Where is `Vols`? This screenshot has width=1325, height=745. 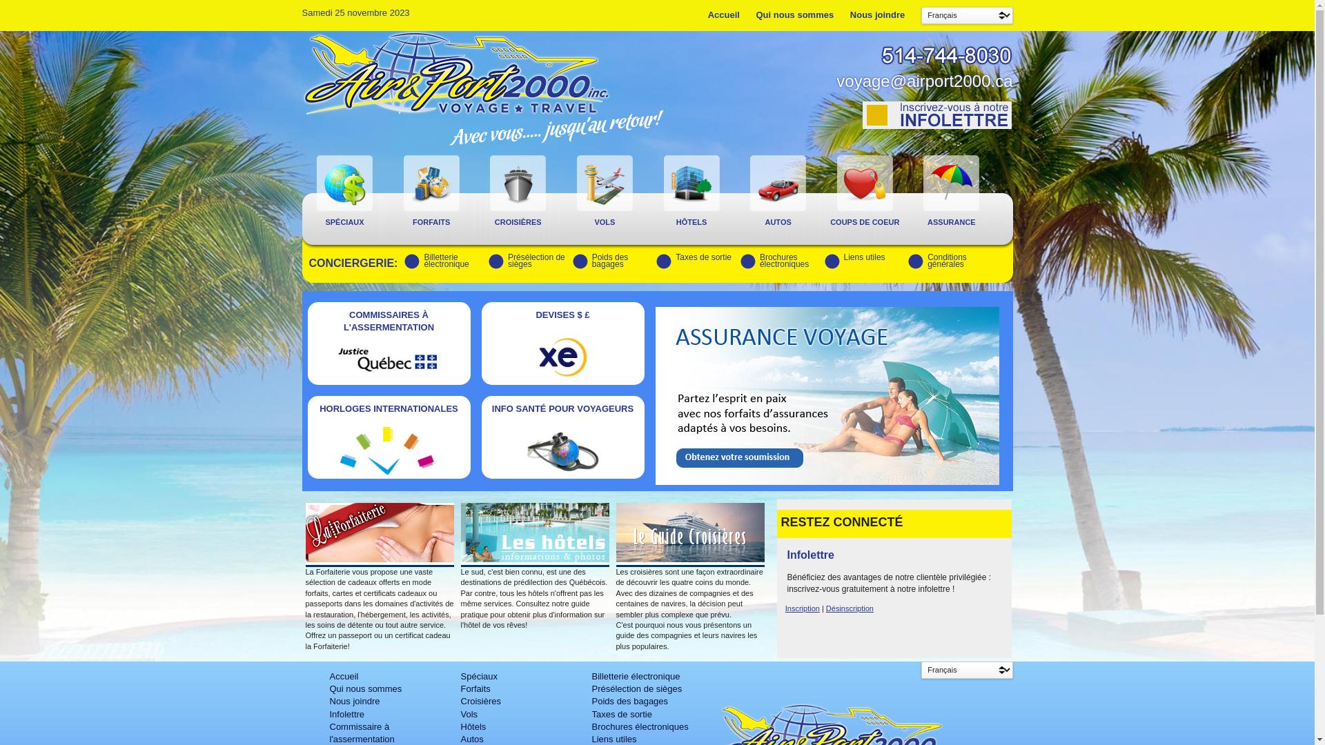
Vols is located at coordinates (469, 715).